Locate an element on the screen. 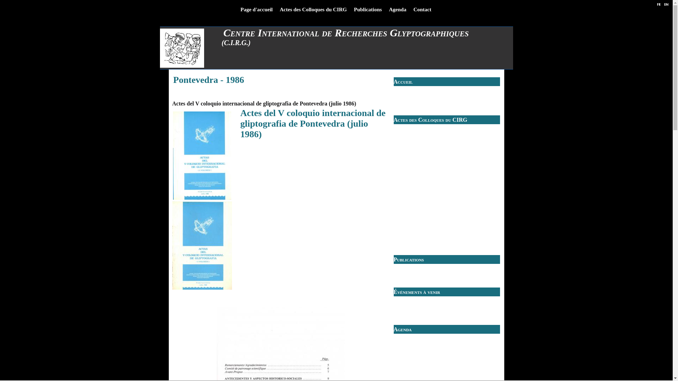 This screenshot has width=678, height=381. Cambrai - 1984 is located at coordinates (415, 144).